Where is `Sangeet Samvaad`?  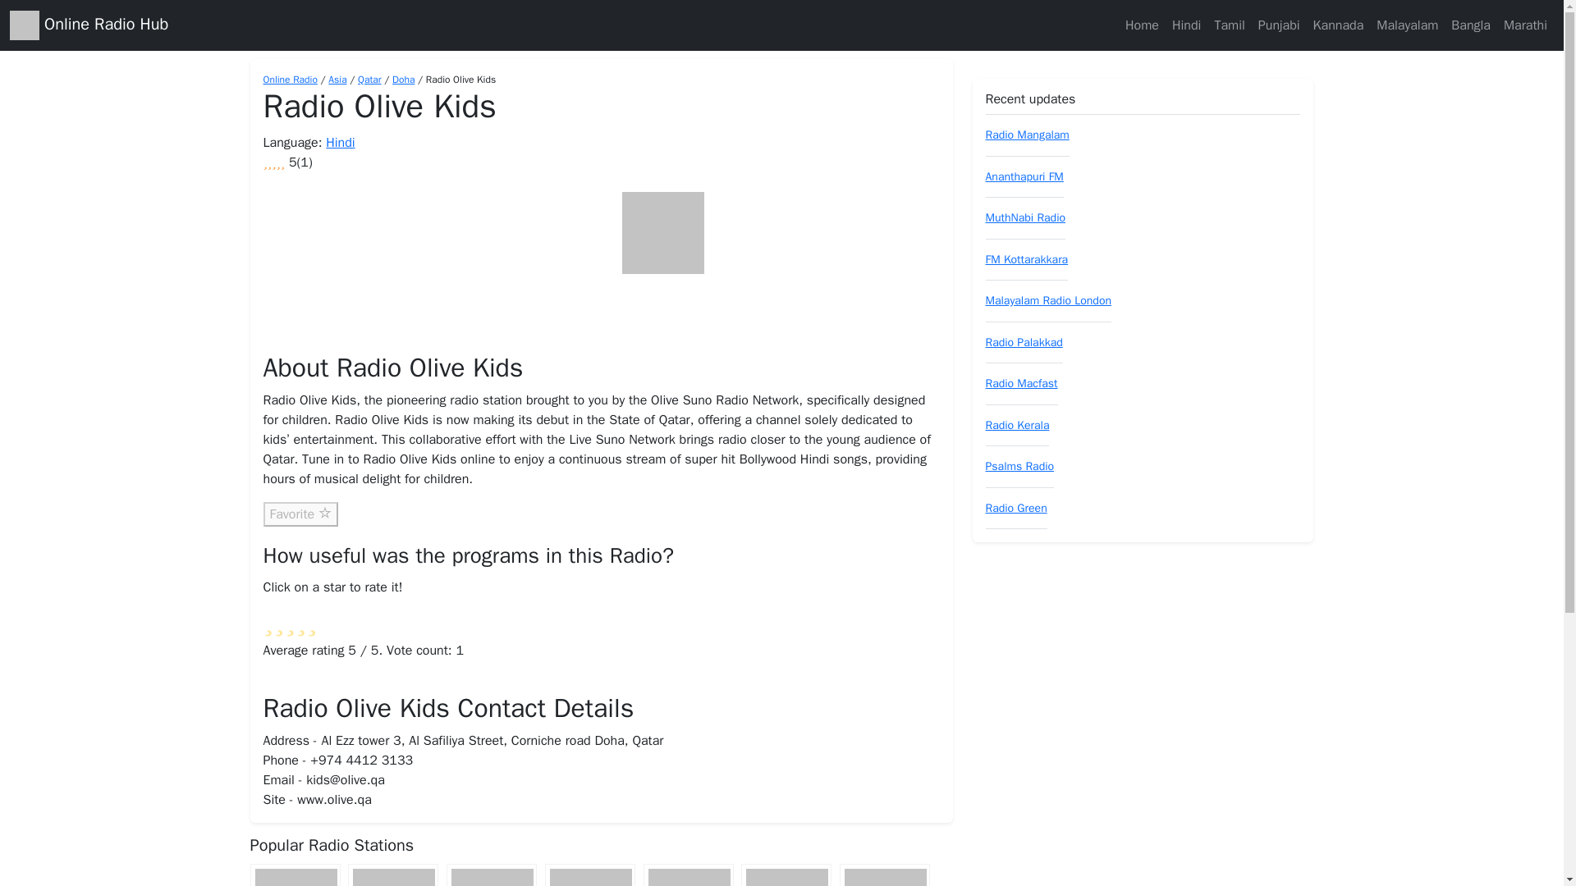
Sangeet Samvaad is located at coordinates (885, 875).